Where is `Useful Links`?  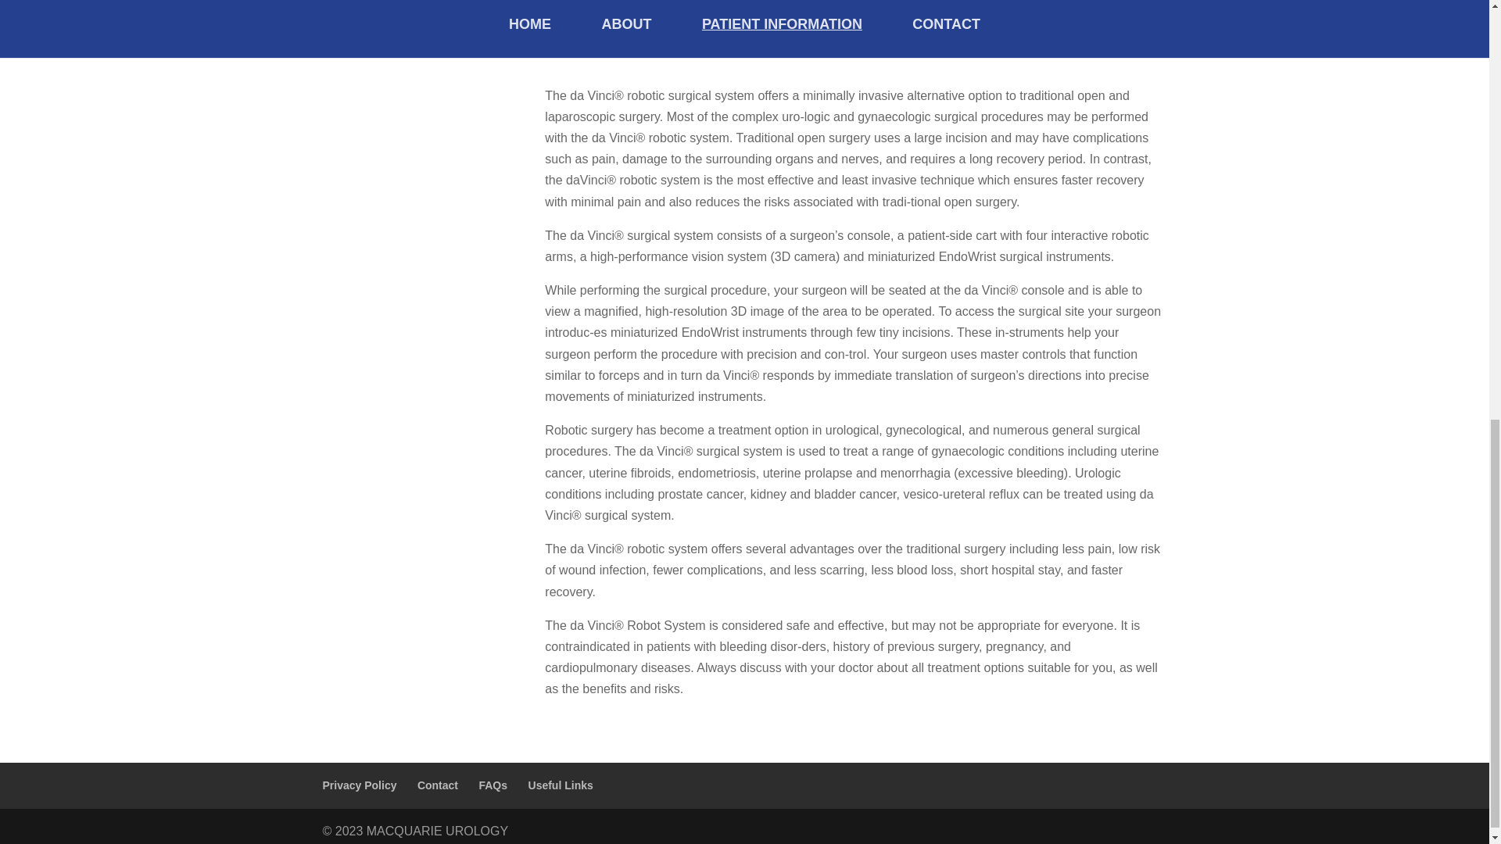
Useful Links is located at coordinates (560, 785).